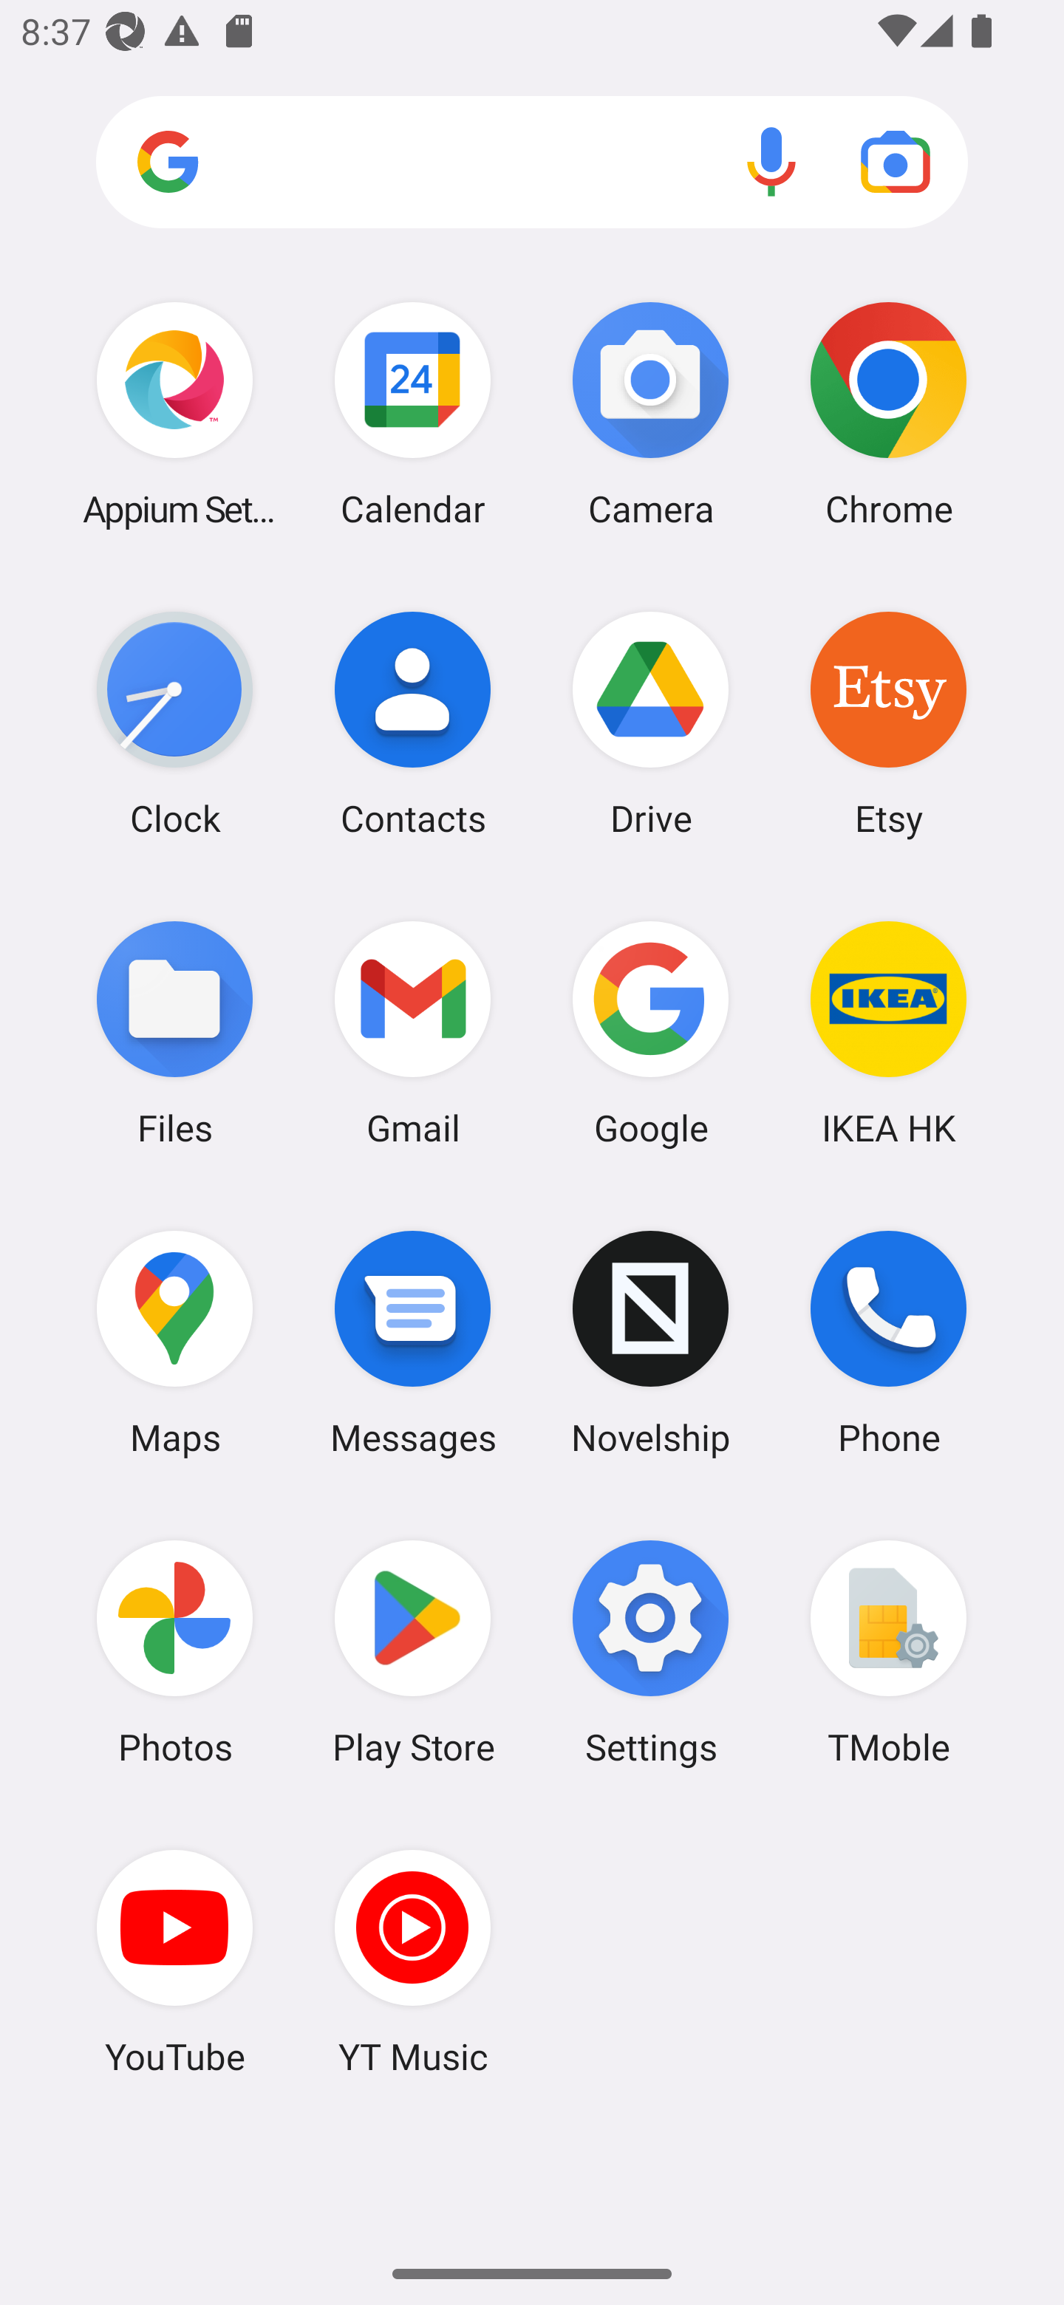  Describe the element at coordinates (651, 1653) in the screenshot. I see `Settings` at that location.